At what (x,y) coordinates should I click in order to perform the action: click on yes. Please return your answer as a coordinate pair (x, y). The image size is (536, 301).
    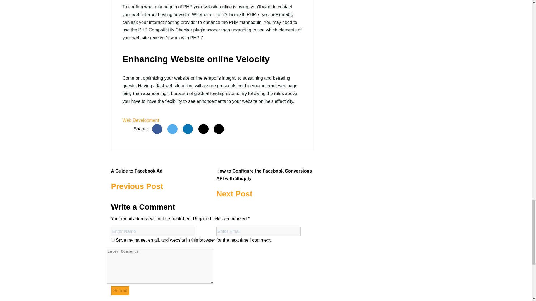
    Looking at the image, I should click on (158, 129).